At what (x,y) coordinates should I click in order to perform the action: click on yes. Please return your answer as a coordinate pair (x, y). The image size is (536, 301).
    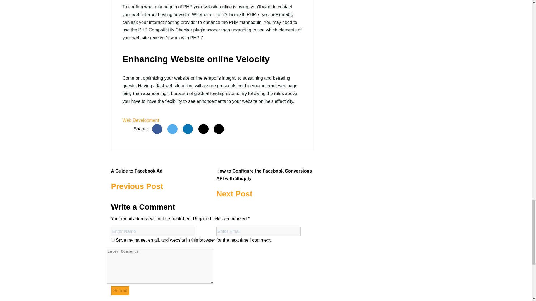
    Looking at the image, I should click on (158, 129).